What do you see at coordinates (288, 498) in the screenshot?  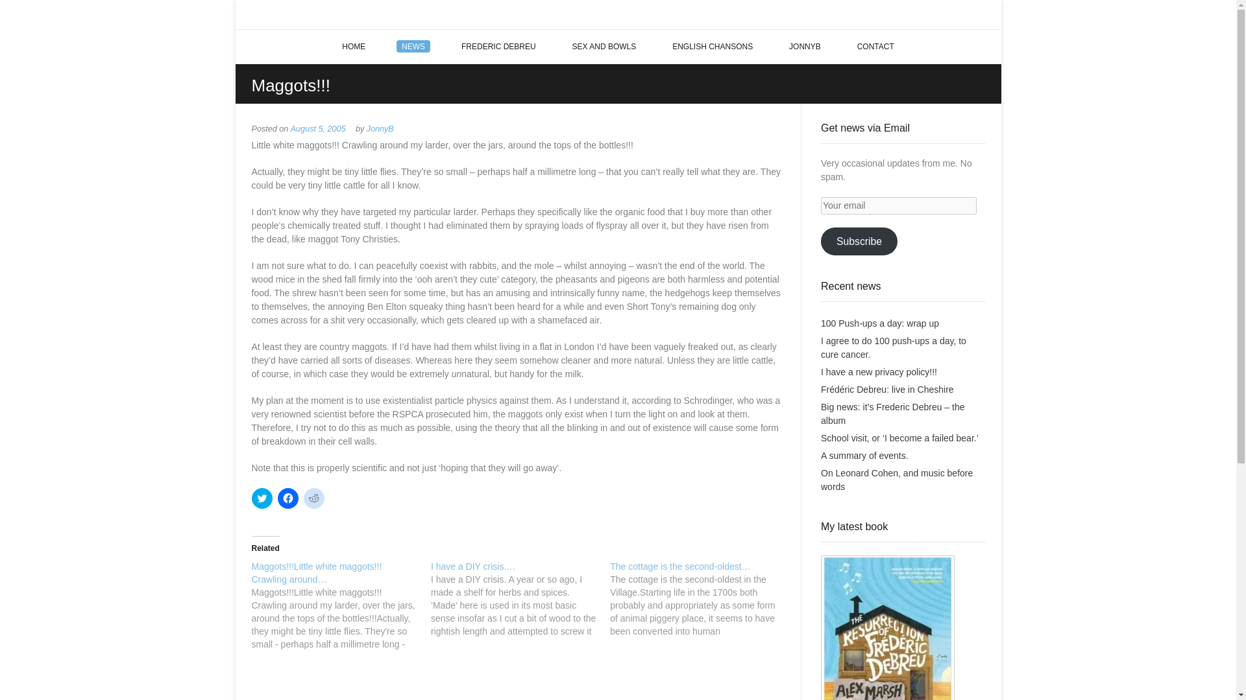 I see `Click to share on Facebook` at bounding box center [288, 498].